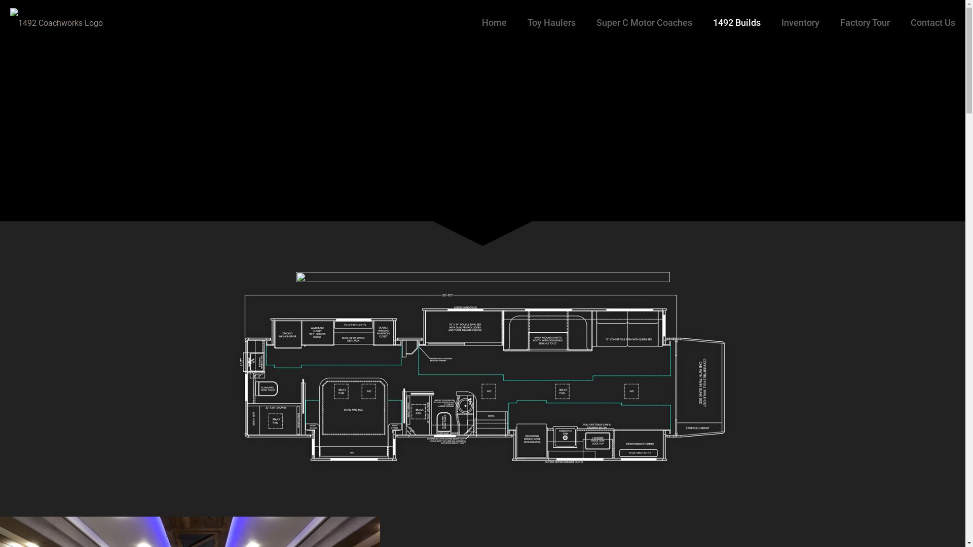 The width and height of the screenshot is (973, 547). Describe the element at coordinates (552, 23) in the screenshot. I see `Toy Haulers` at that location.